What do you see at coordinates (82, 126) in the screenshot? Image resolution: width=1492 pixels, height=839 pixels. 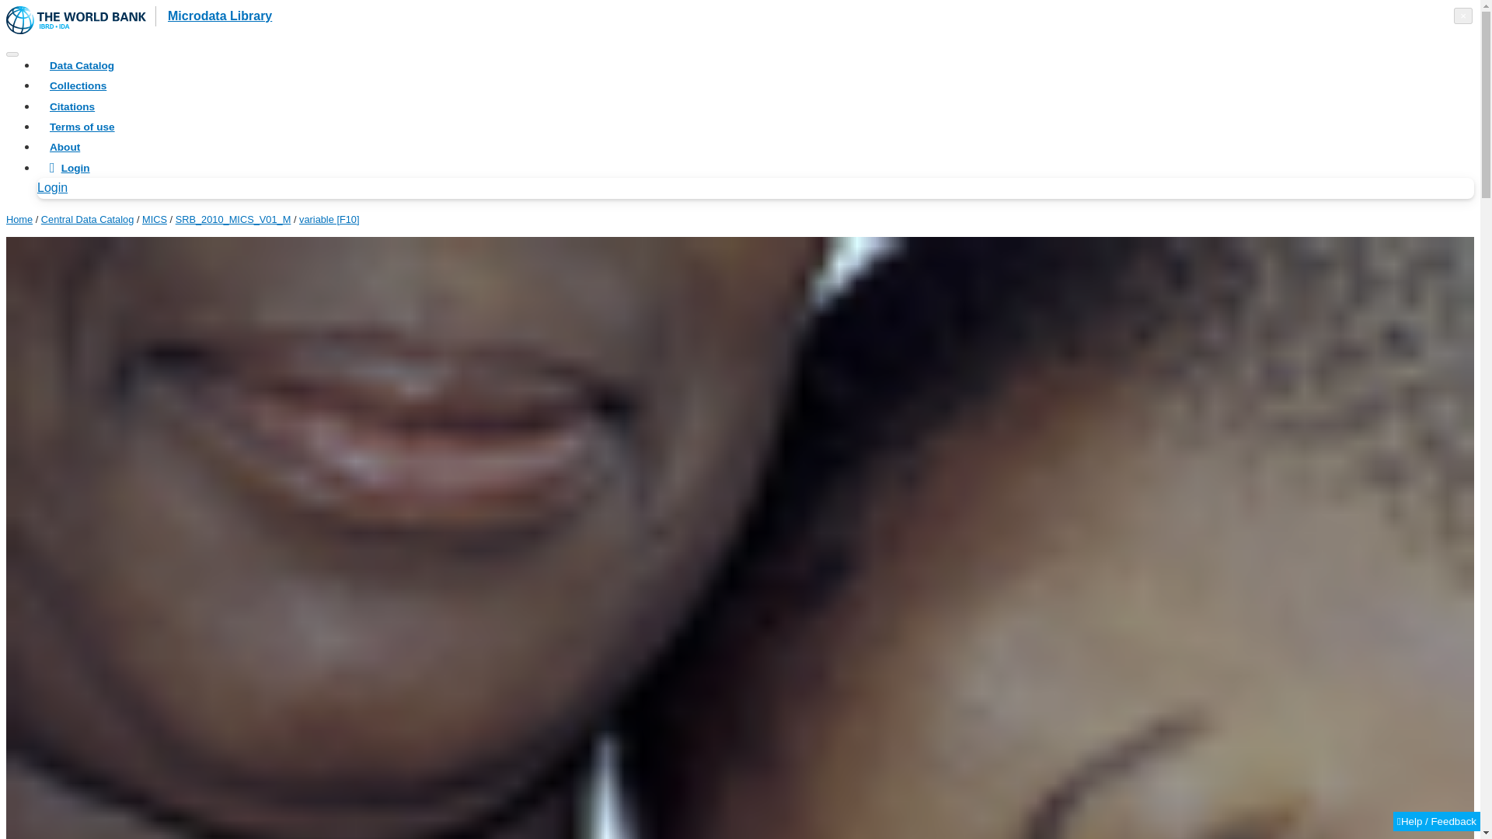 I see `Terms of use` at bounding box center [82, 126].